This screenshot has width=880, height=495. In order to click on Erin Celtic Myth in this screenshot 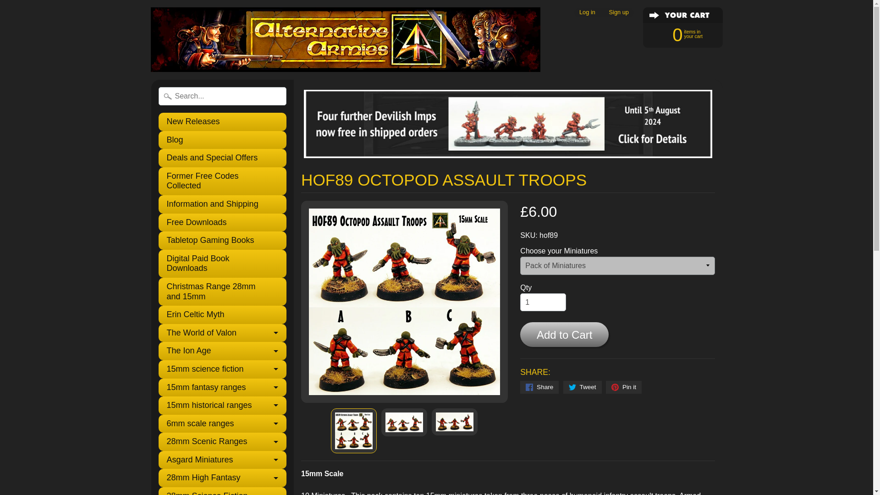, I will do `click(222, 315)`.